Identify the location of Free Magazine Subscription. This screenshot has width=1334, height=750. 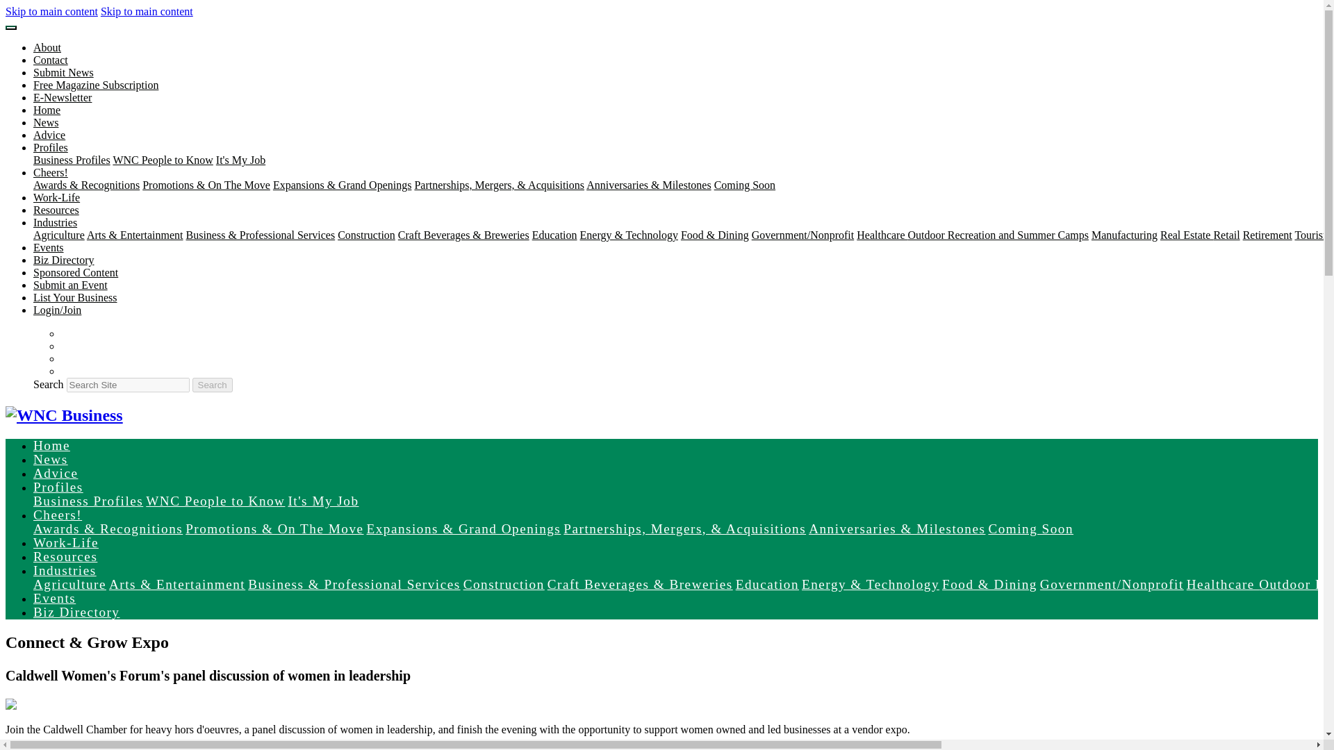
(96, 85).